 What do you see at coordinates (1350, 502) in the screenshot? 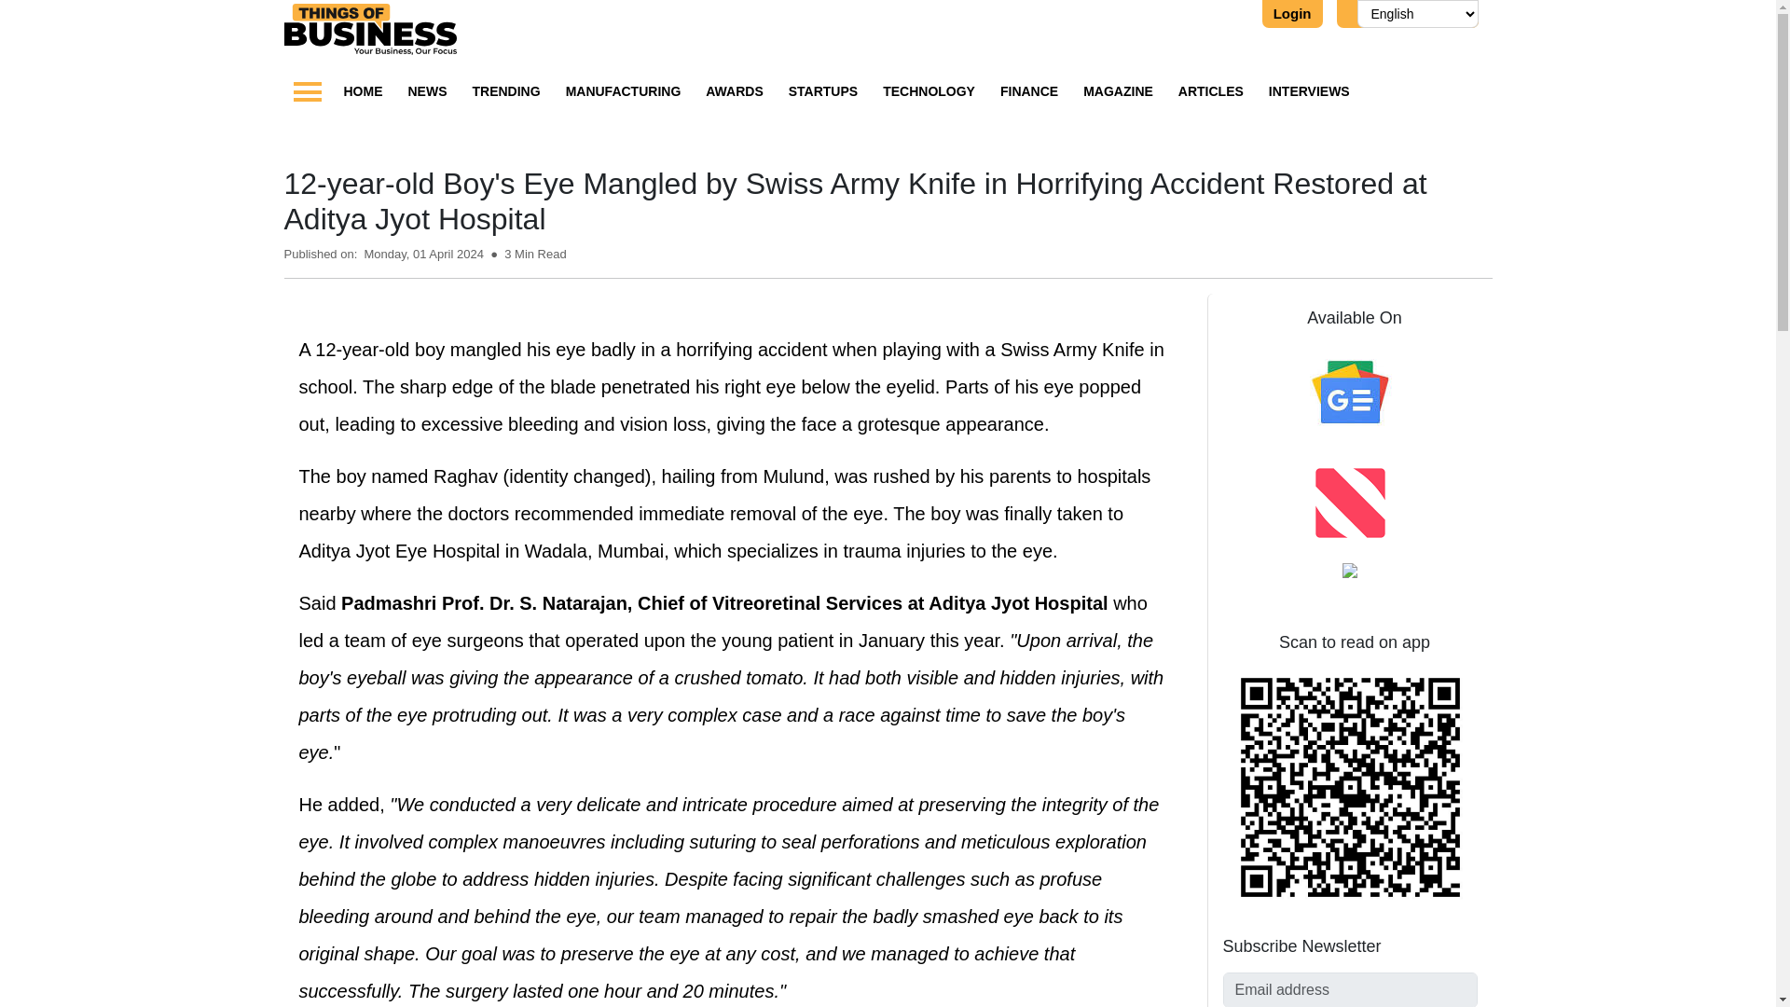
I see `Apple News` at bounding box center [1350, 502].